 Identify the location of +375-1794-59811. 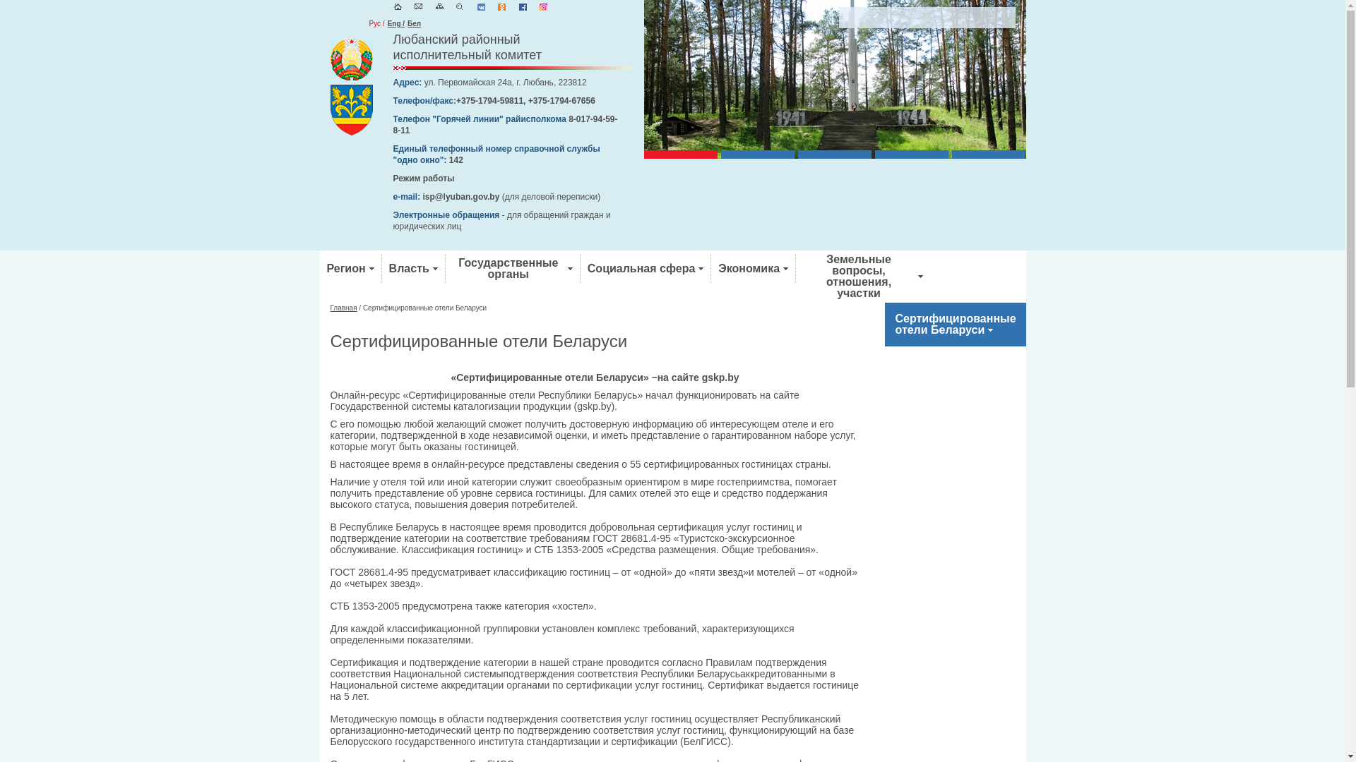
(490, 101).